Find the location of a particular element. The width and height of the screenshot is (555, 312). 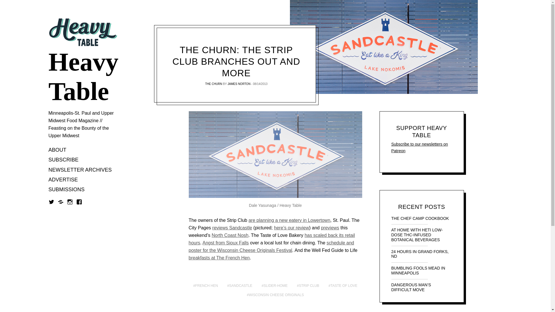

SUBMISSIONS is located at coordinates (66, 190).